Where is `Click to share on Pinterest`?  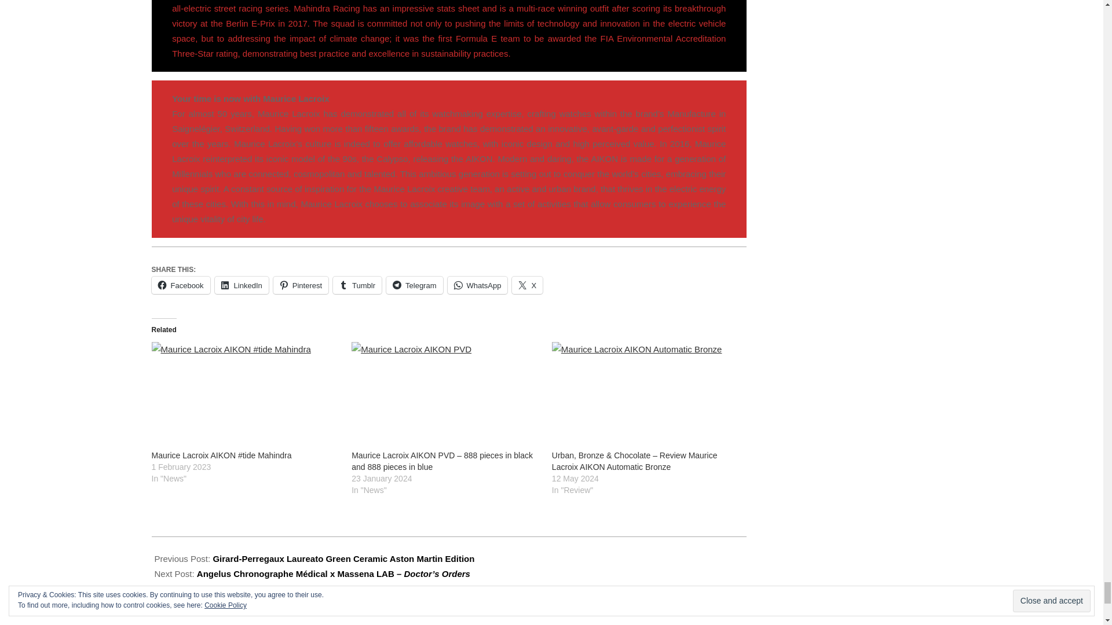 Click to share on Pinterest is located at coordinates (301, 285).